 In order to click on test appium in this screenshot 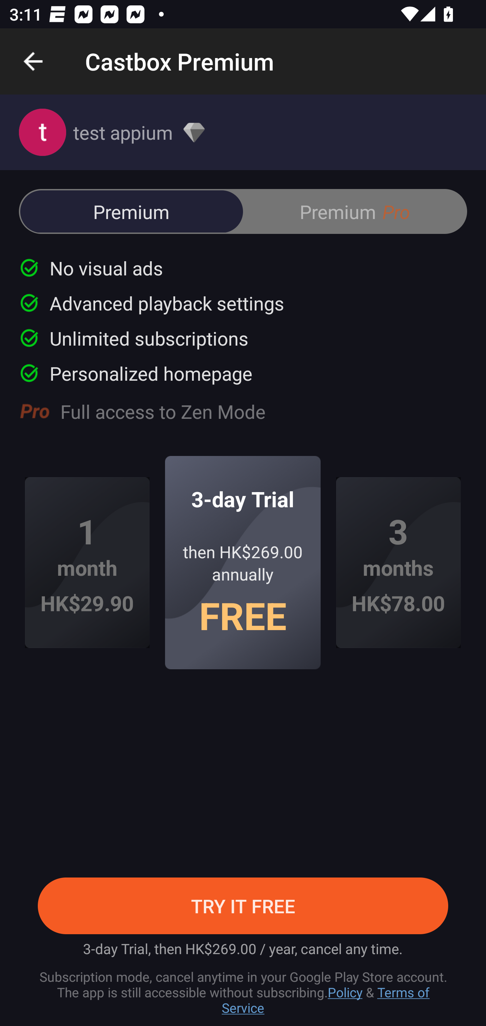, I will do `click(243, 132)`.